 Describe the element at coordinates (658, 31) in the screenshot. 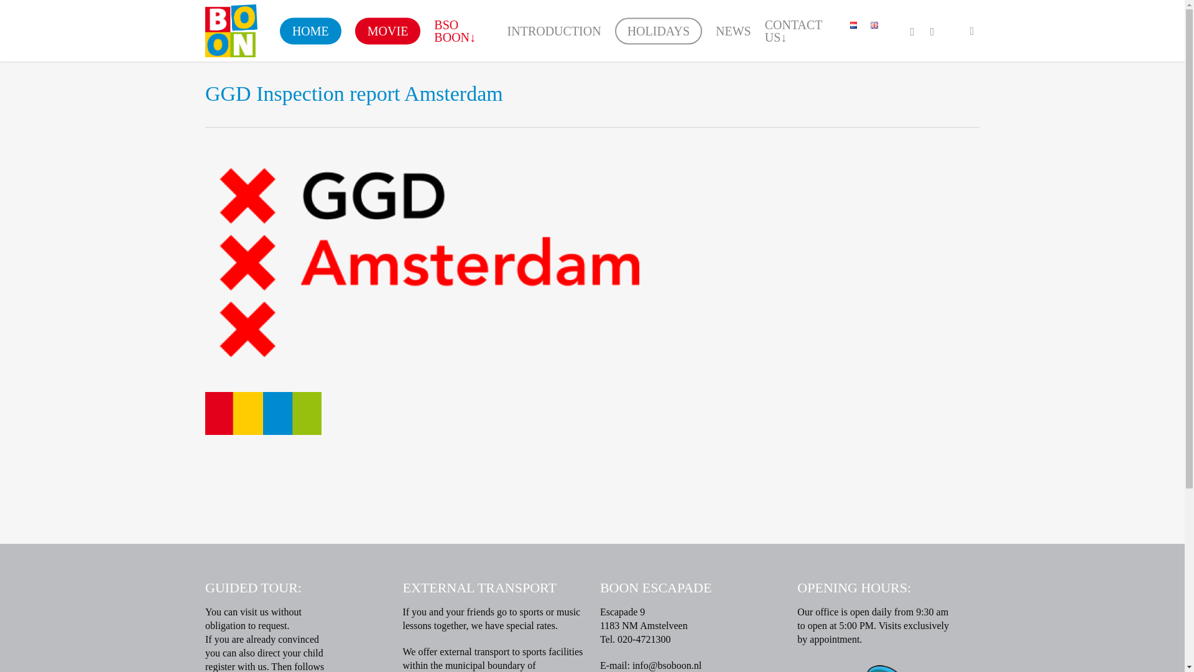

I see `HOLIDAYS` at that location.